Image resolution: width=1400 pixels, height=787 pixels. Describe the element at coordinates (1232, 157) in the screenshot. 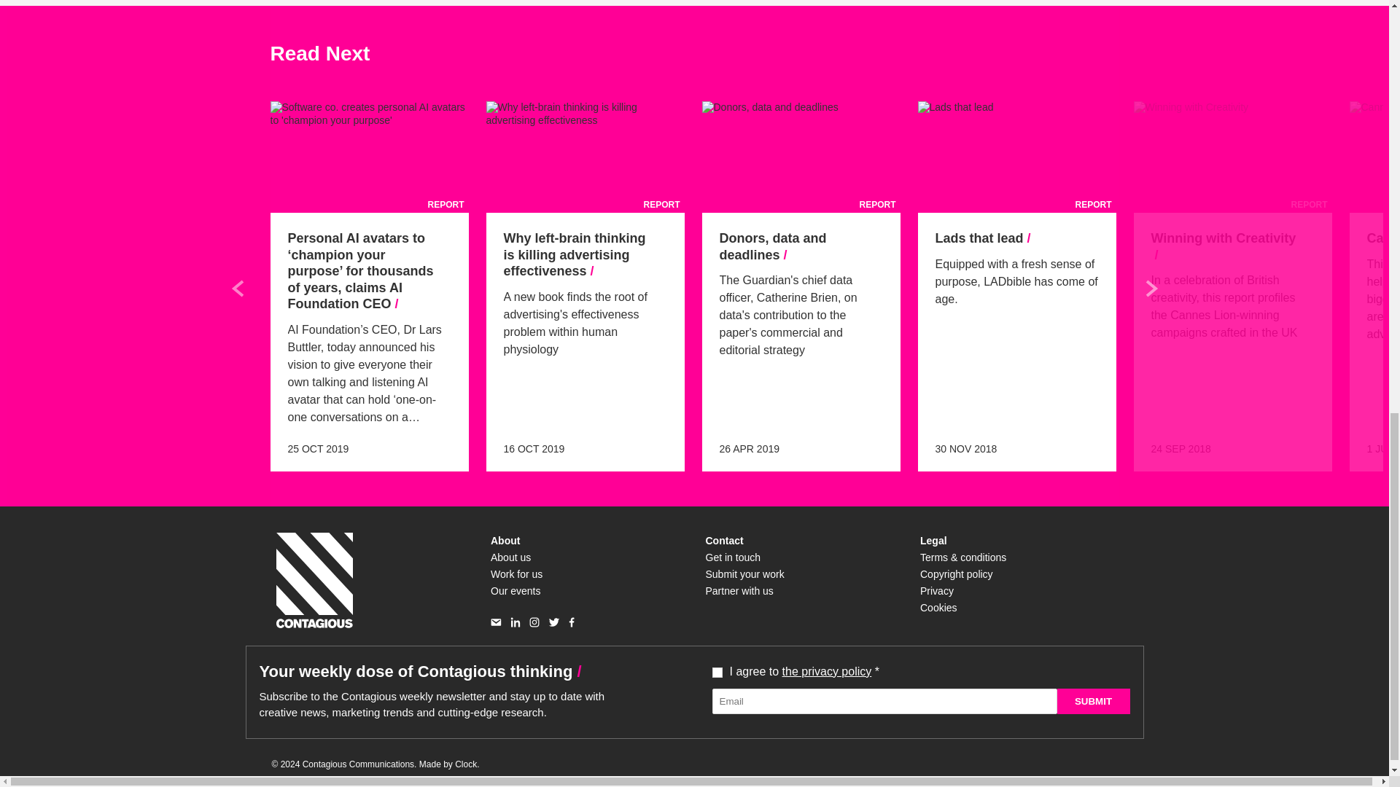

I see `REPORT` at that location.